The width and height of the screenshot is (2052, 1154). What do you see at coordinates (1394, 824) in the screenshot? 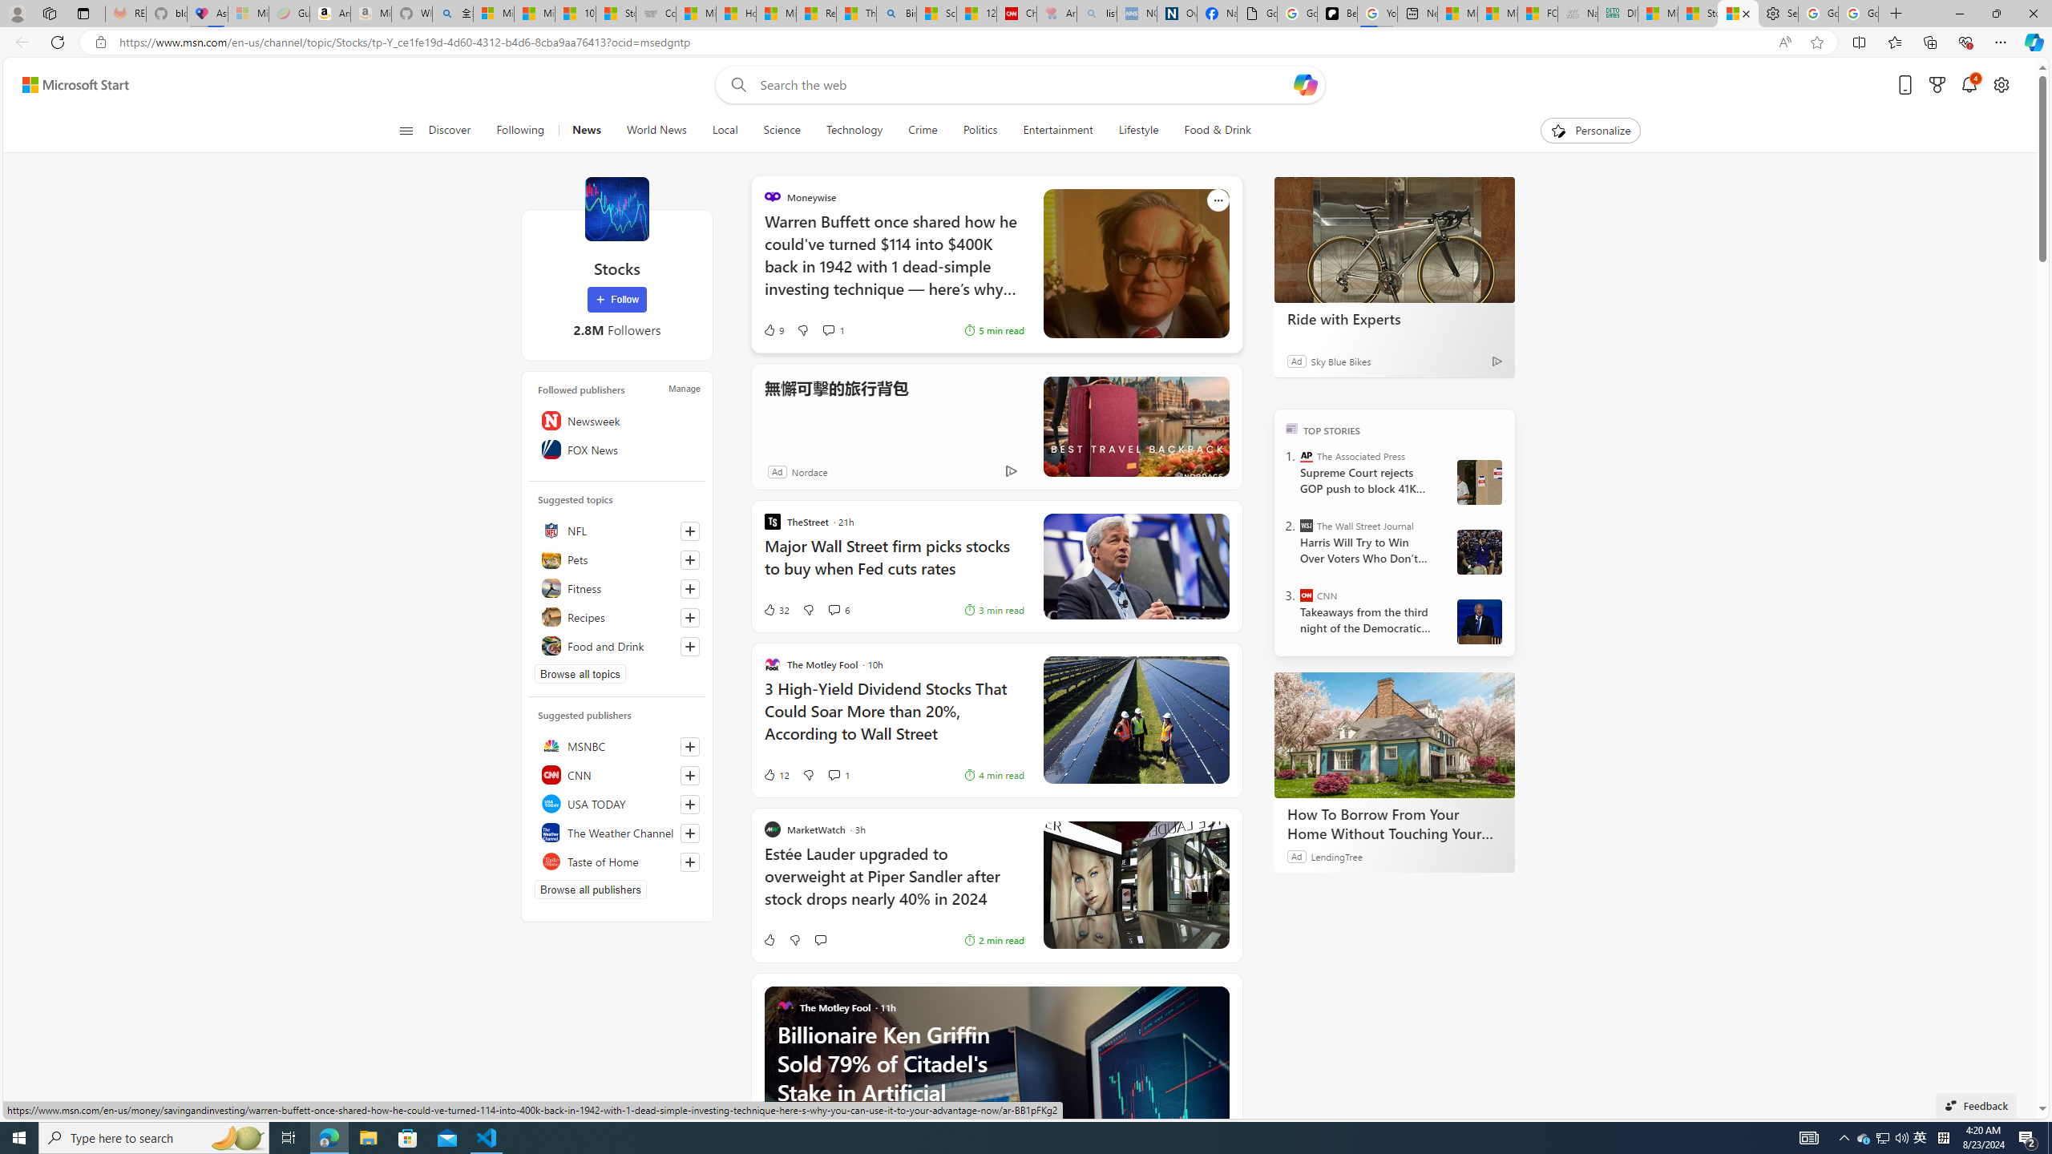
I see `How To Borrow From Your Home Without Touching Your Mortgage` at bounding box center [1394, 824].